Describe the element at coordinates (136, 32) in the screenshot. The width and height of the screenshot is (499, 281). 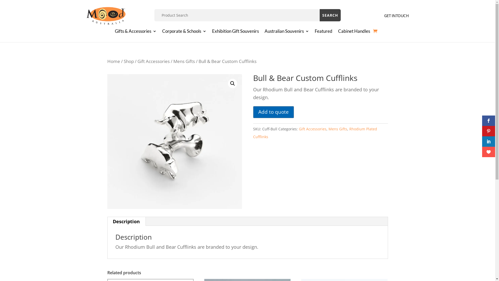
I see `Gifts & Accessories` at that location.